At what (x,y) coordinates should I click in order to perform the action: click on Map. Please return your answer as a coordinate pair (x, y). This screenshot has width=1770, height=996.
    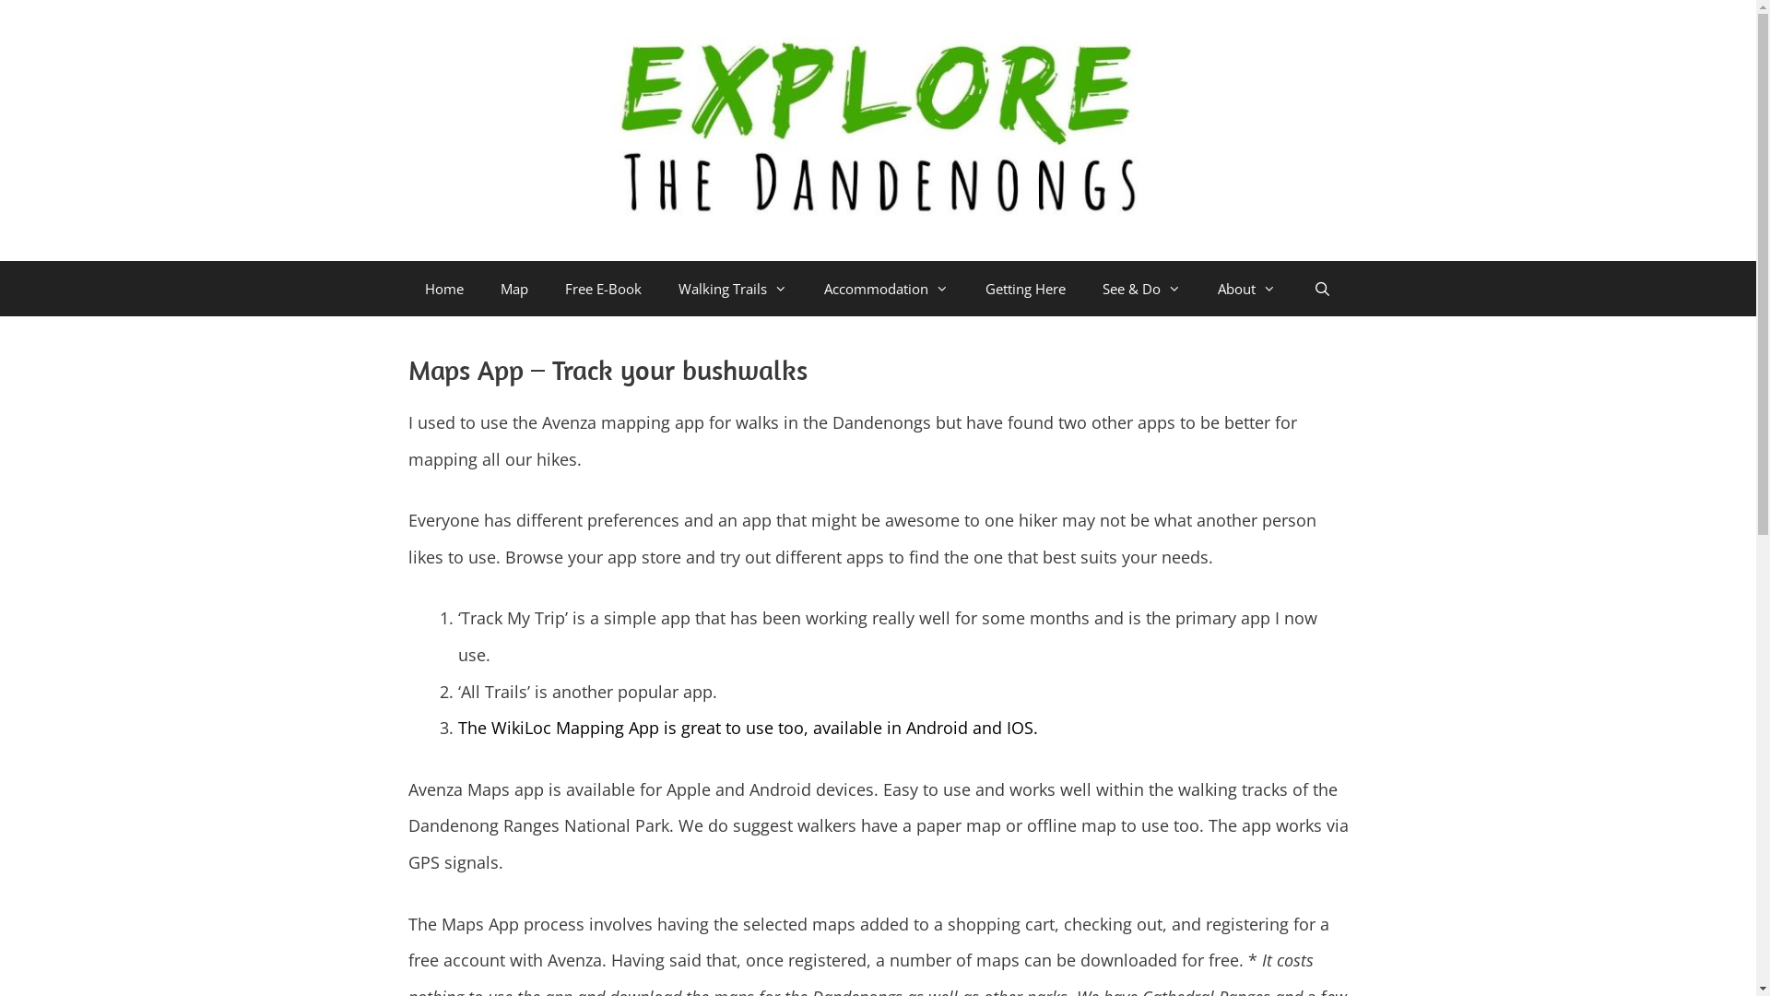
    Looking at the image, I should click on (514, 289).